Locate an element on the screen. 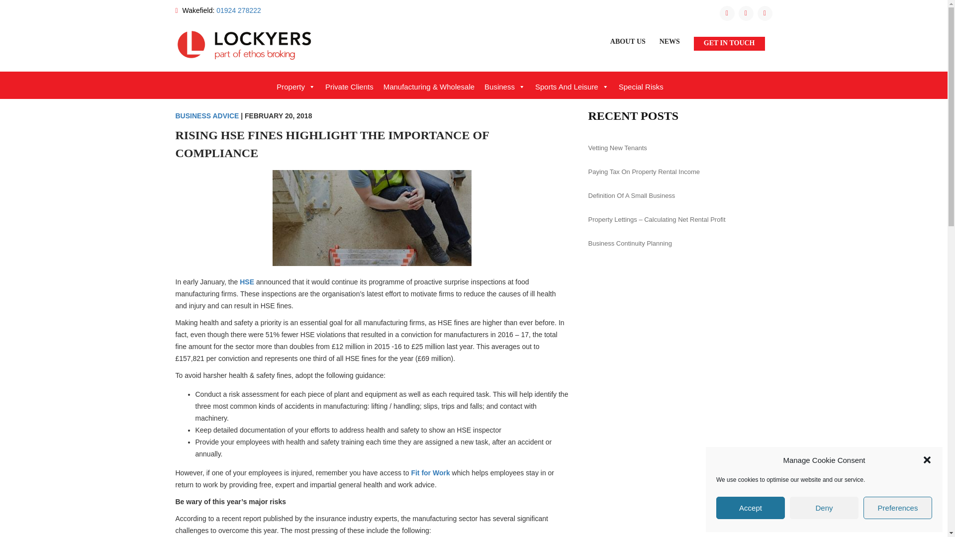  Why Choose Lockyers is located at coordinates (666, 63).